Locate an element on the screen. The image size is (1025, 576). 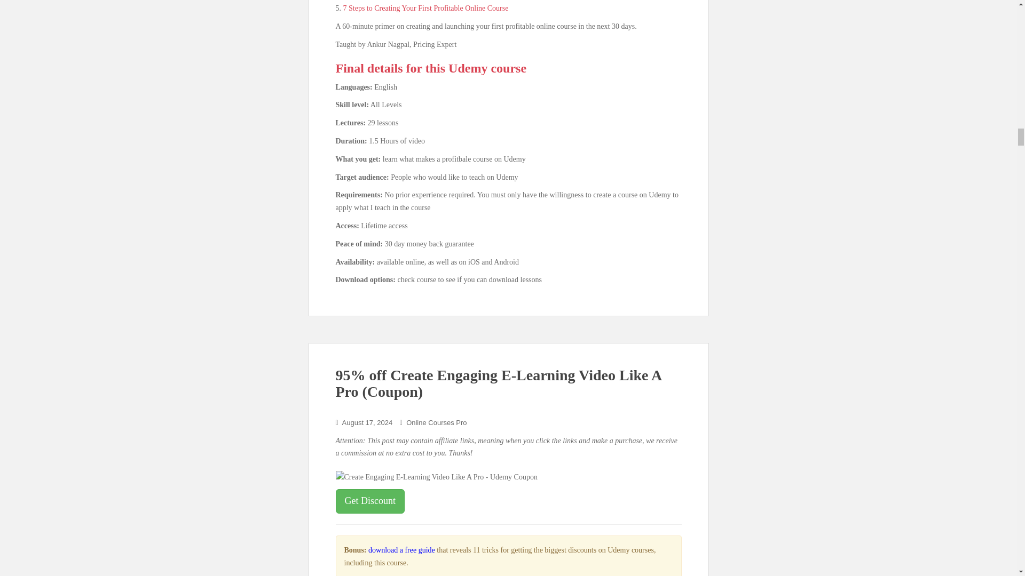
7 Steps to Creating Your First Profitable Online Course is located at coordinates (425, 7).